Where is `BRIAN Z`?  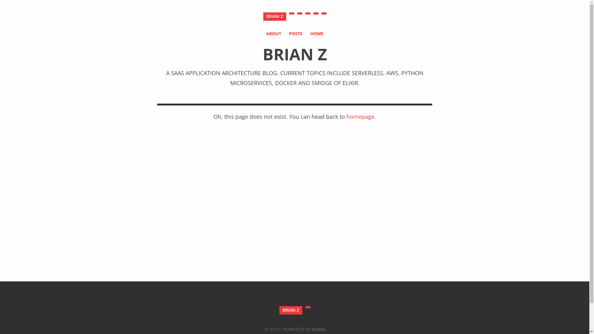
BRIAN Z is located at coordinates (291, 310).